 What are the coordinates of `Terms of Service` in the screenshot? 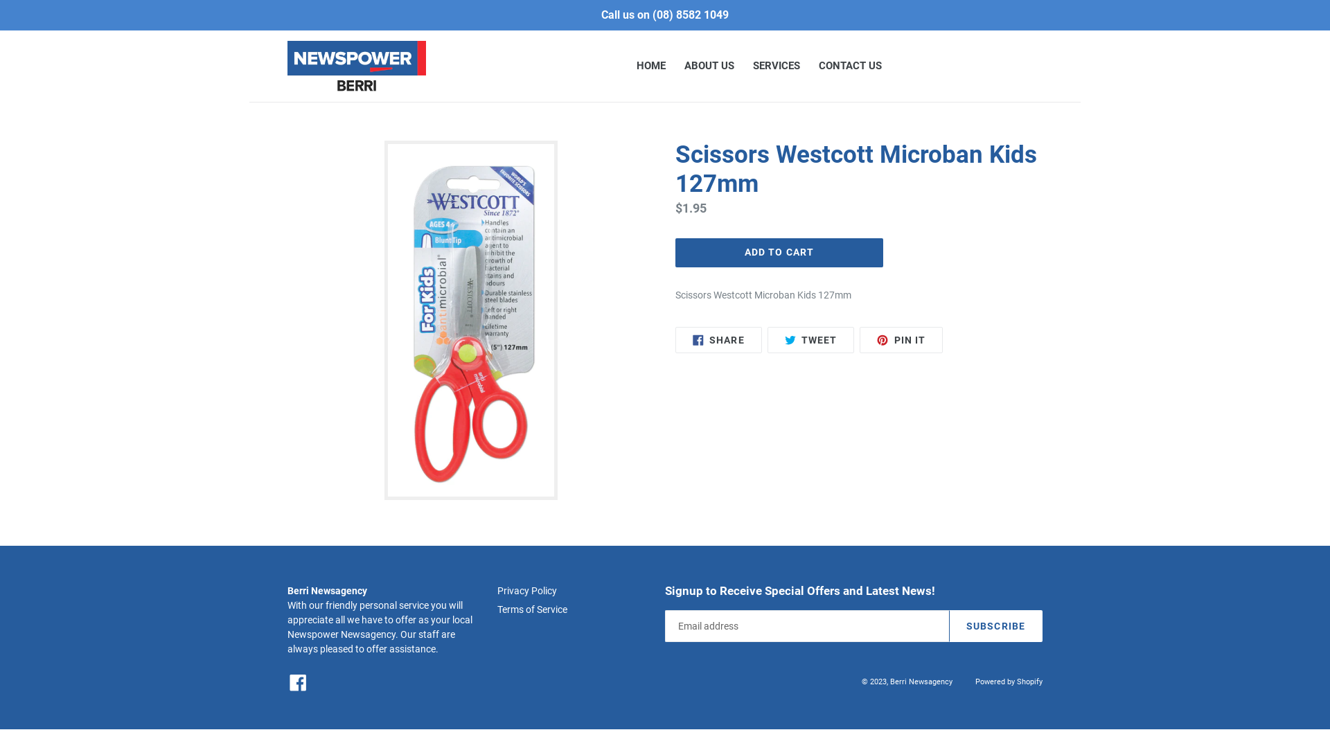 It's located at (532, 609).